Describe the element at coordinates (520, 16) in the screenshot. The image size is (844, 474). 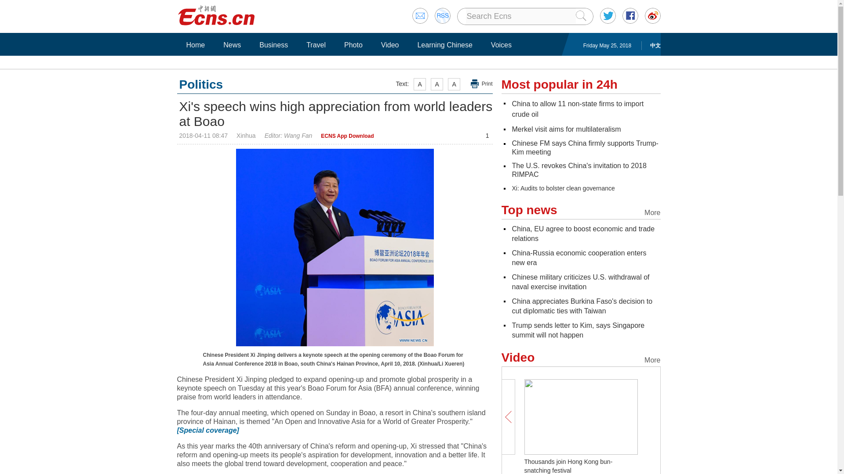
I see `Search Ecns` at that location.